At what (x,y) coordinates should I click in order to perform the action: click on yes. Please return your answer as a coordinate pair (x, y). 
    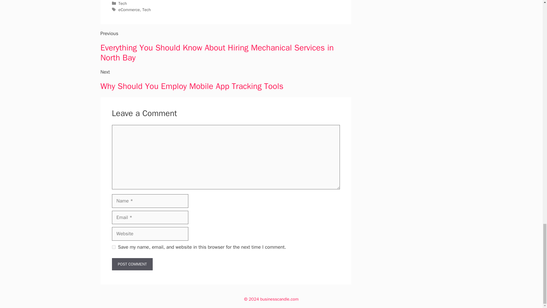
    Looking at the image, I should click on (113, 247).